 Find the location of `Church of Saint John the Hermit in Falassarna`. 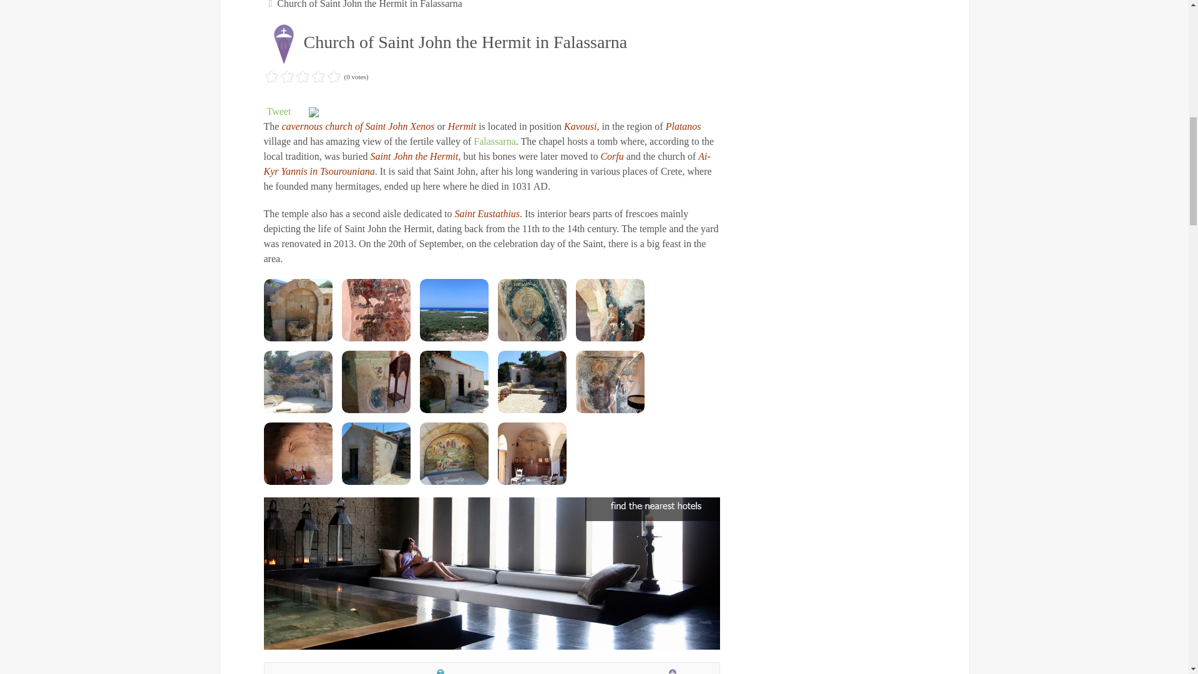

Church of Saint John the Hermit in Falassarna is located at coordinates (532, 310).